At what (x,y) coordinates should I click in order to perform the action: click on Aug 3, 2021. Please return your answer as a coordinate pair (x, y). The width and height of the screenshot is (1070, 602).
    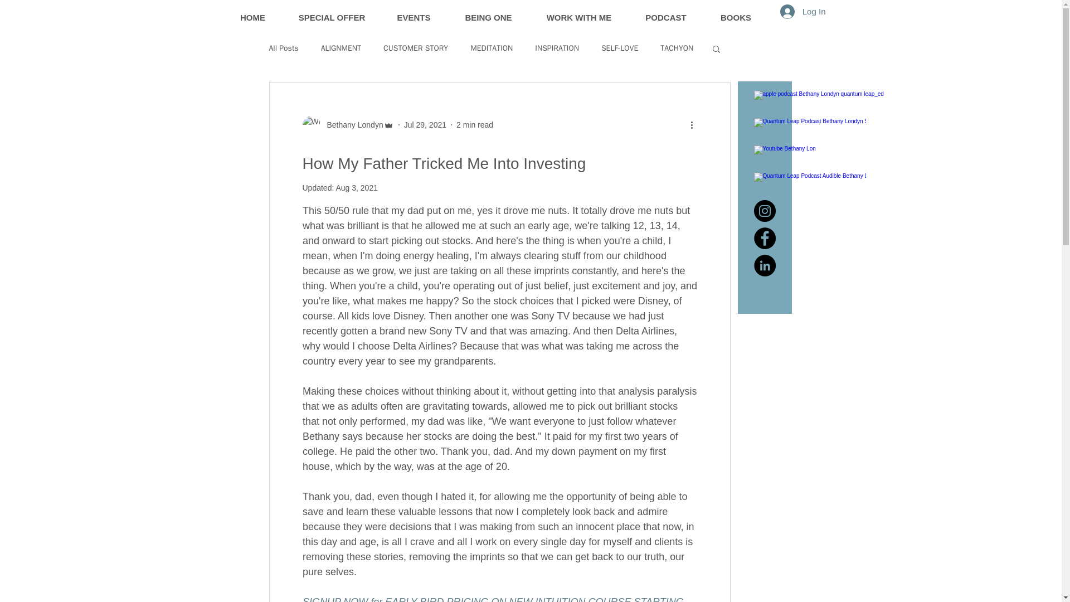
    Looking at the image, I should click on (357, 187).